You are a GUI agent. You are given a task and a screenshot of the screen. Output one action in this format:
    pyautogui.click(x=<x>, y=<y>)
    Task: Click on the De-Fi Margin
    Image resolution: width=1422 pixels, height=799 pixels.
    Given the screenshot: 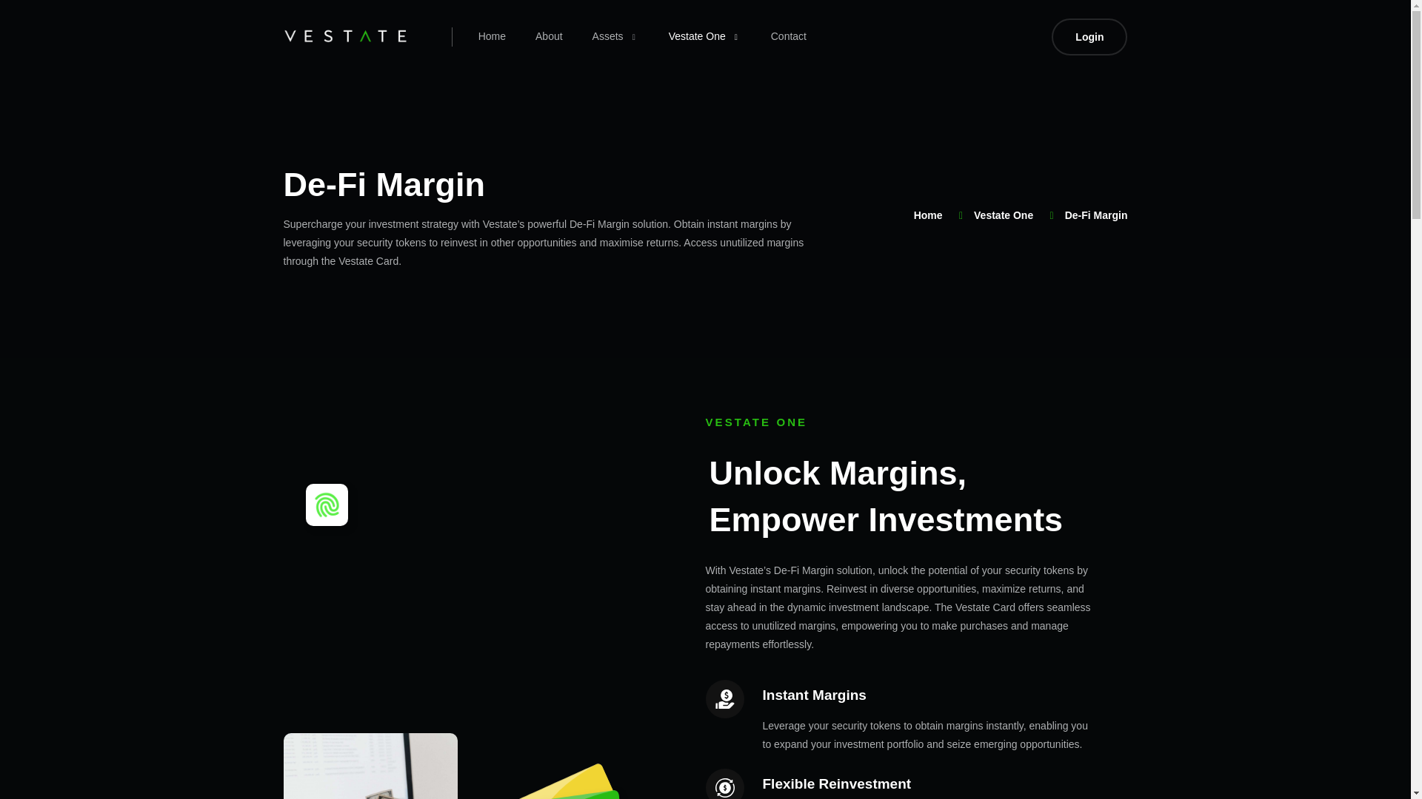 What is the action you would take?
    pyautogui.click(x=553, y=181)
    